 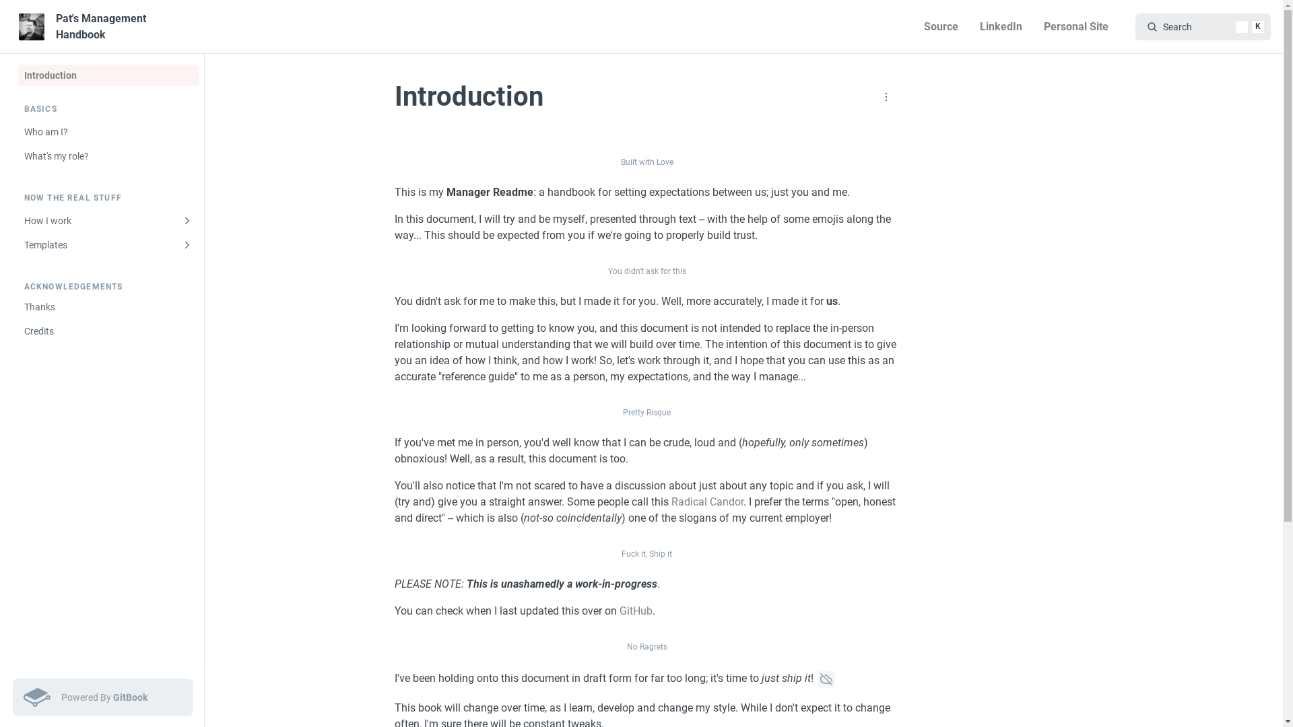 I want to click on Who am I?, so click(x=108, y=132).